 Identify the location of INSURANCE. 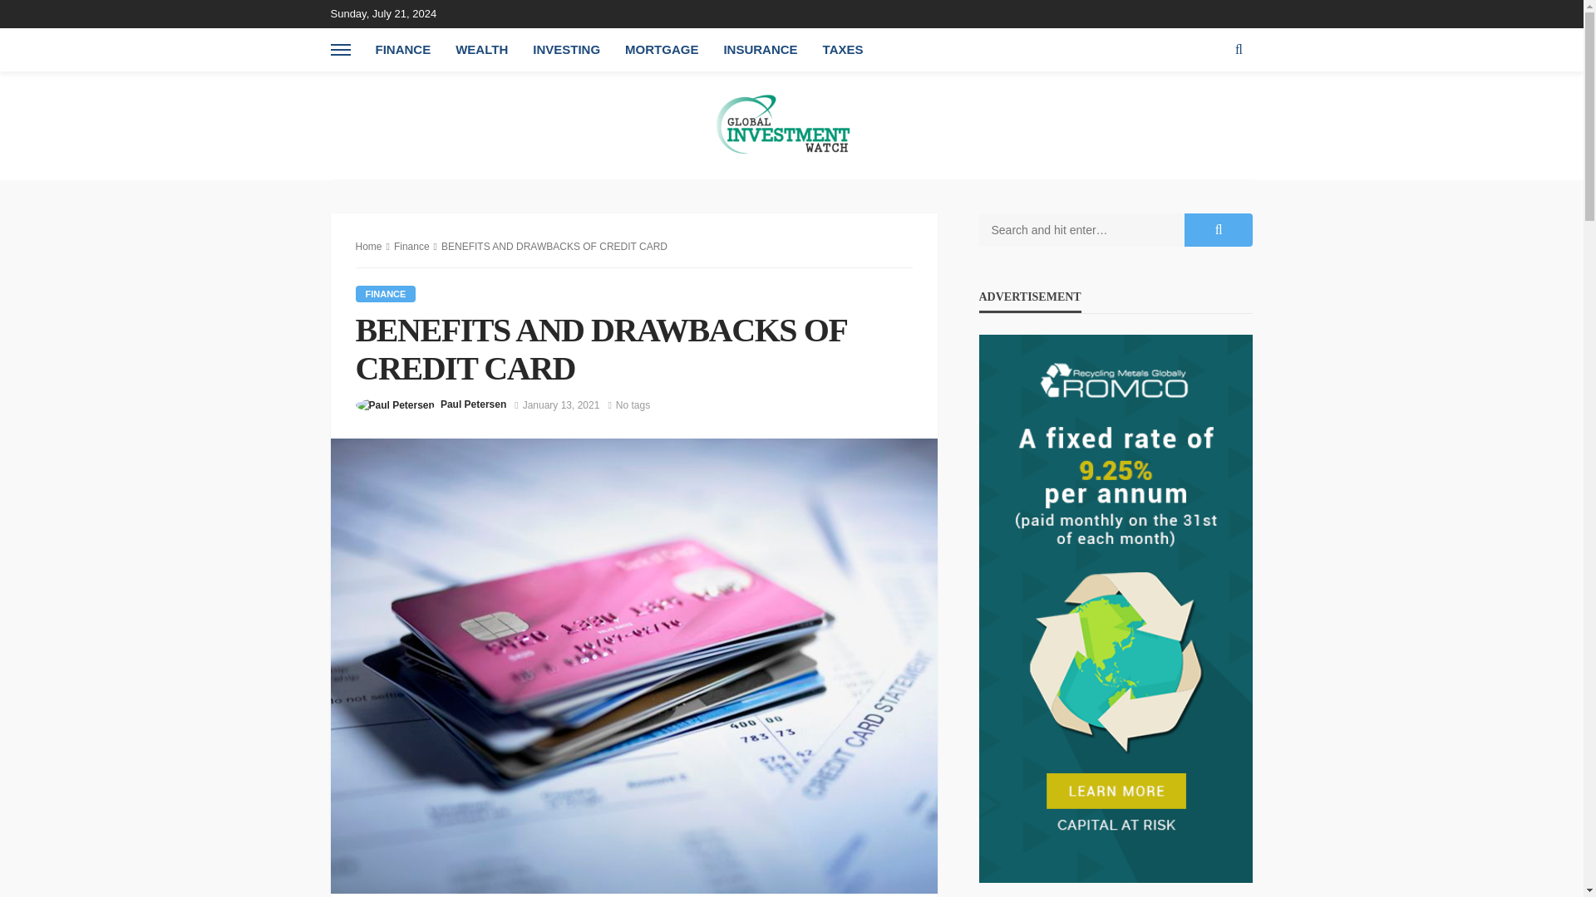
(760, 50).